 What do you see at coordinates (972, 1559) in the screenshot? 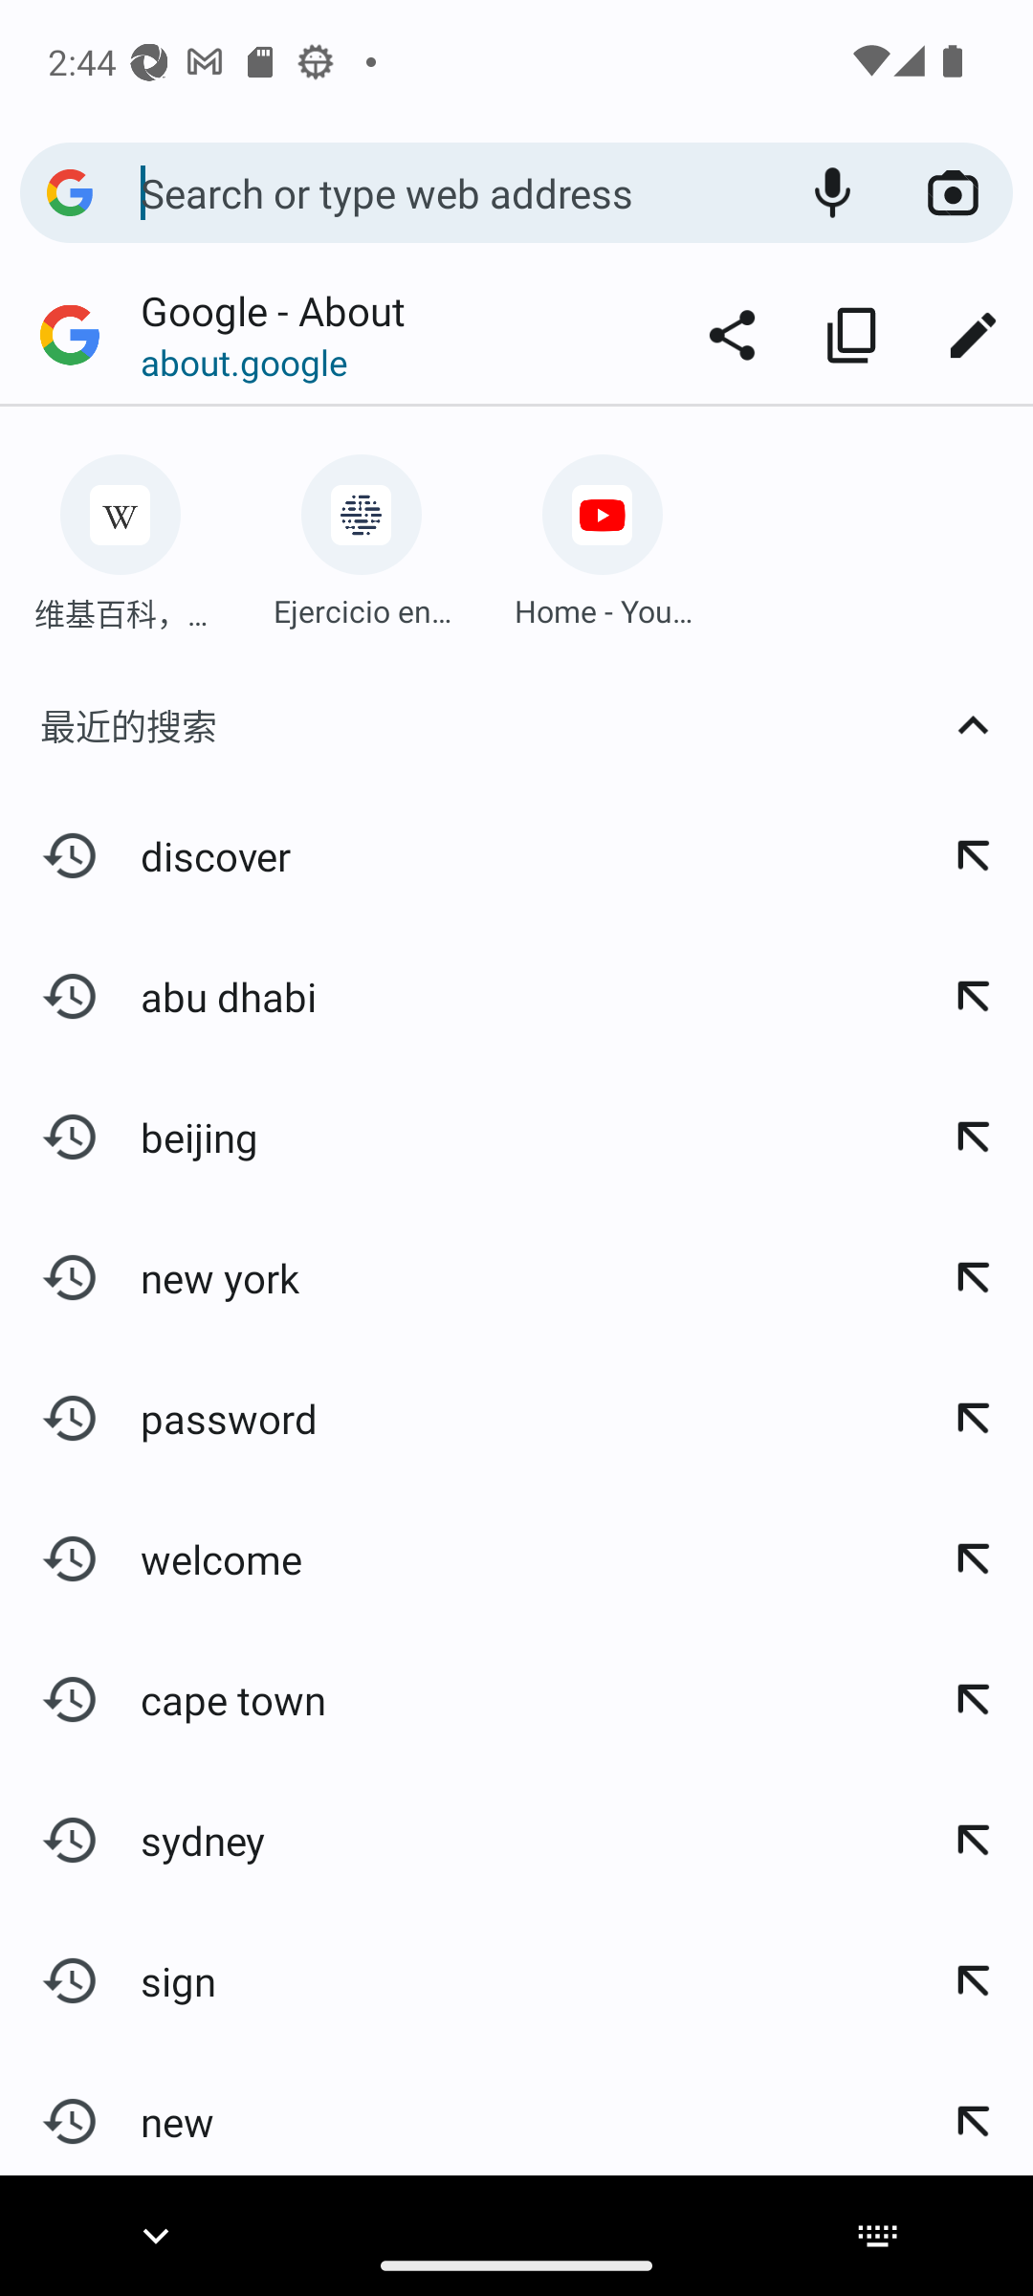
I see `Refine: welcome` at bounding box center [972, 1559].